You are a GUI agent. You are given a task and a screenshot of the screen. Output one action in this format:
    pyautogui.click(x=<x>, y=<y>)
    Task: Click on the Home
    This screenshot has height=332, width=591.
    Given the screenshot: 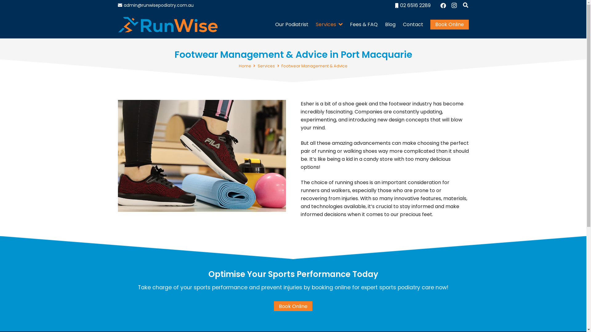 What is the action you would take?
    pyautogui.click(x=245, y=66)
    